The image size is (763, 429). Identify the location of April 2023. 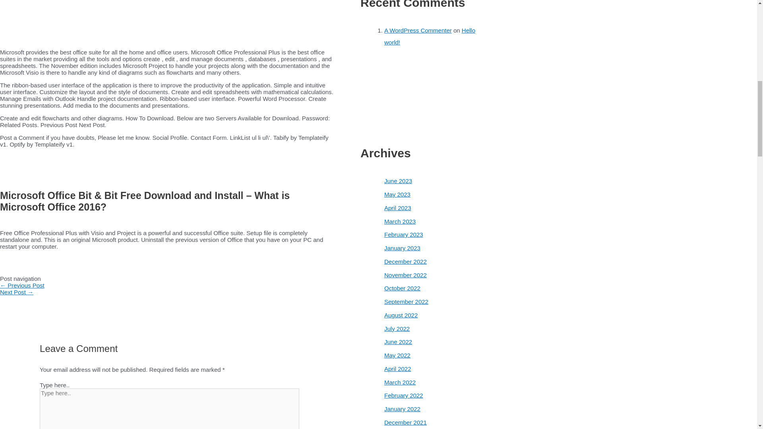
(397, 208).